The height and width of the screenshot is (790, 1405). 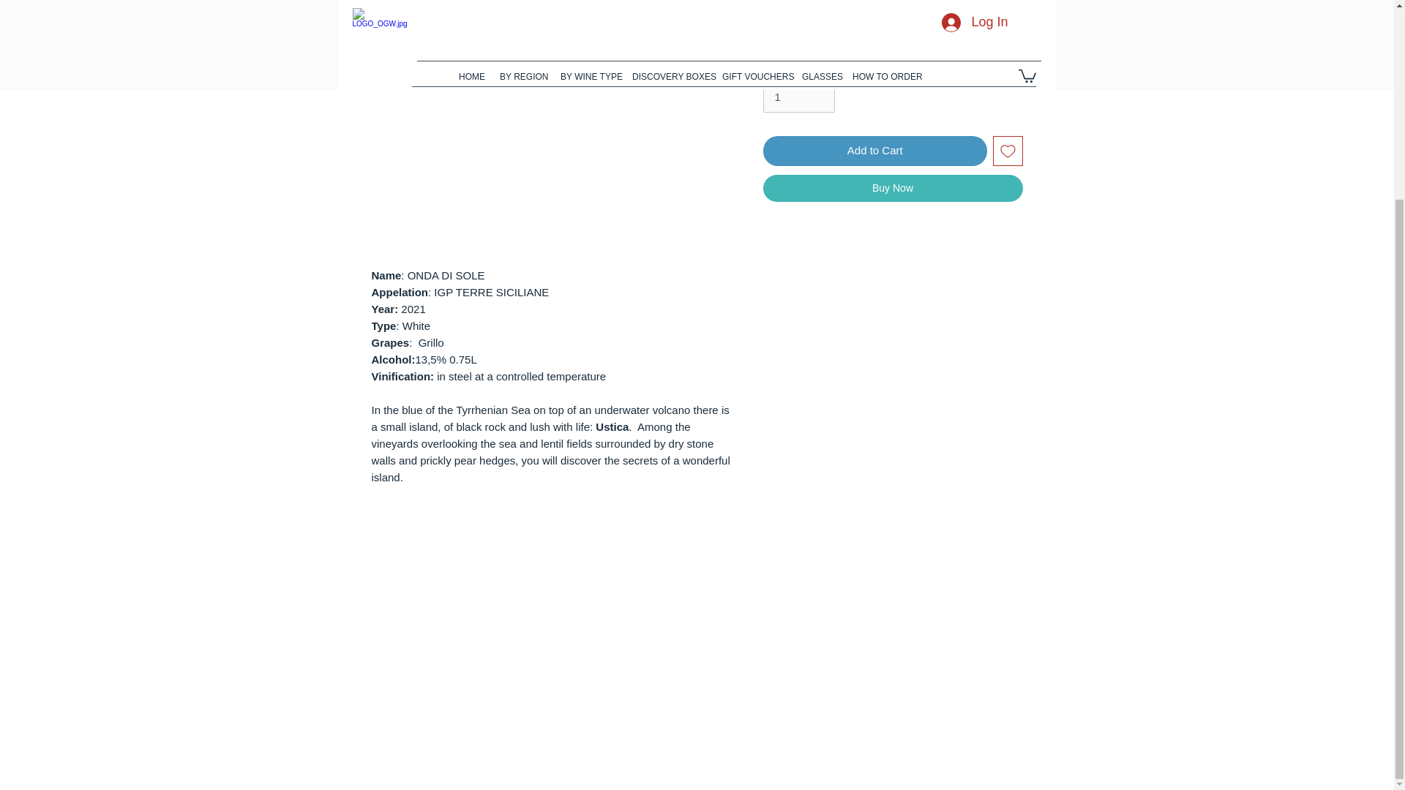 I want to click on Add to Cart, so click(x=875, y=151).